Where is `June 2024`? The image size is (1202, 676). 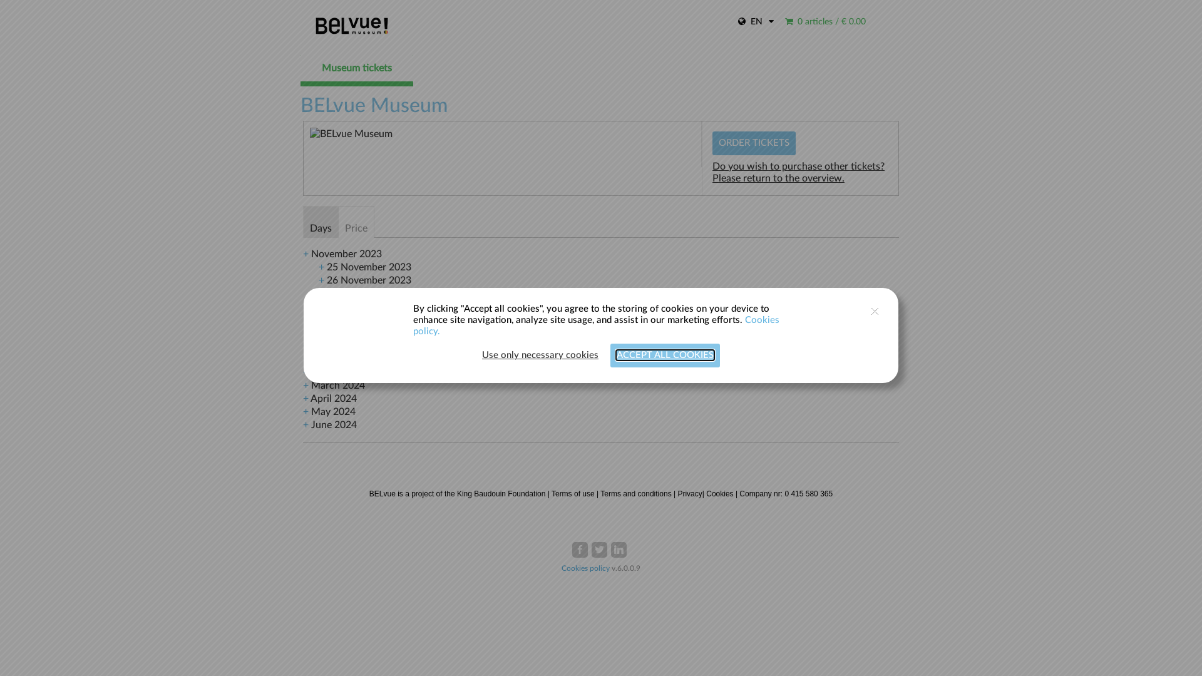
June 2024 is located at coordinates (334, 425).